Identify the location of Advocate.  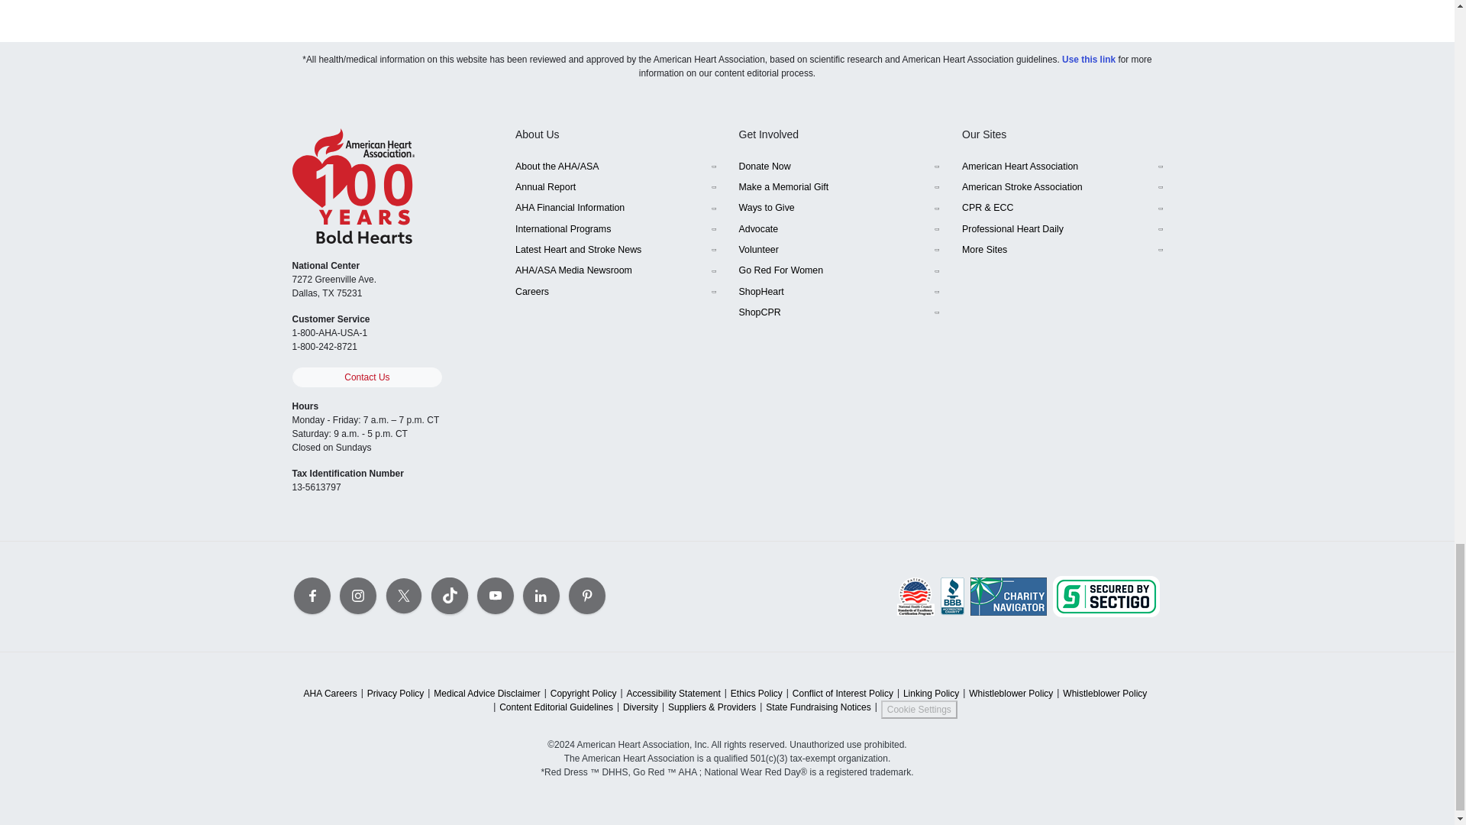
(838, 229).